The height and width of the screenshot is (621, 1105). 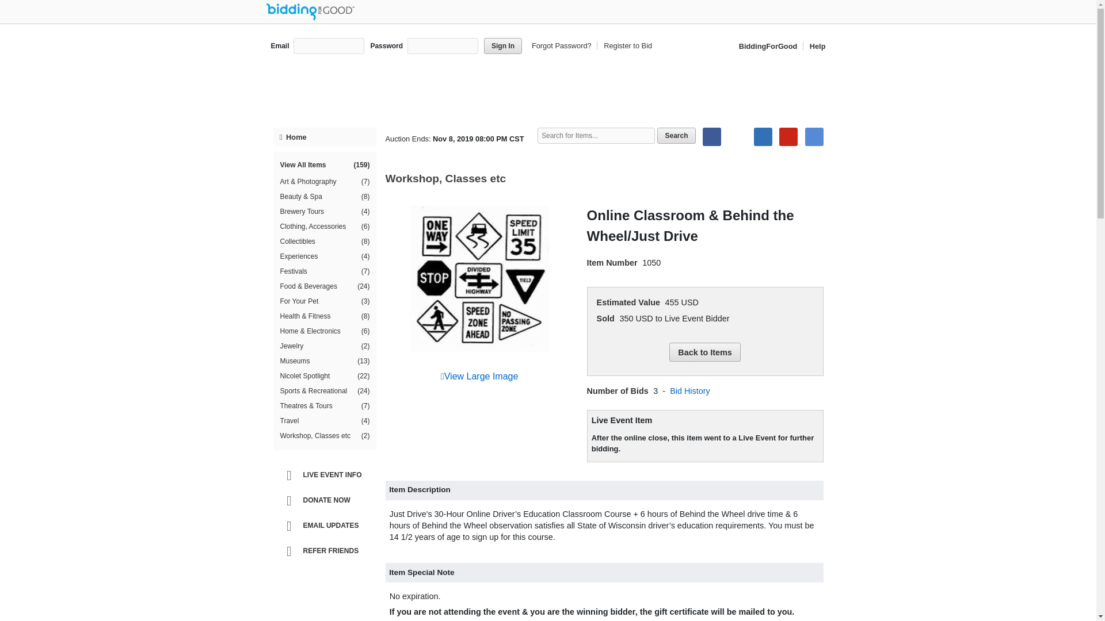 What do you see at coordinates (327, 551) in the screenshot?
I see `REFER FRIENDS` at bounding box center [327, 551].